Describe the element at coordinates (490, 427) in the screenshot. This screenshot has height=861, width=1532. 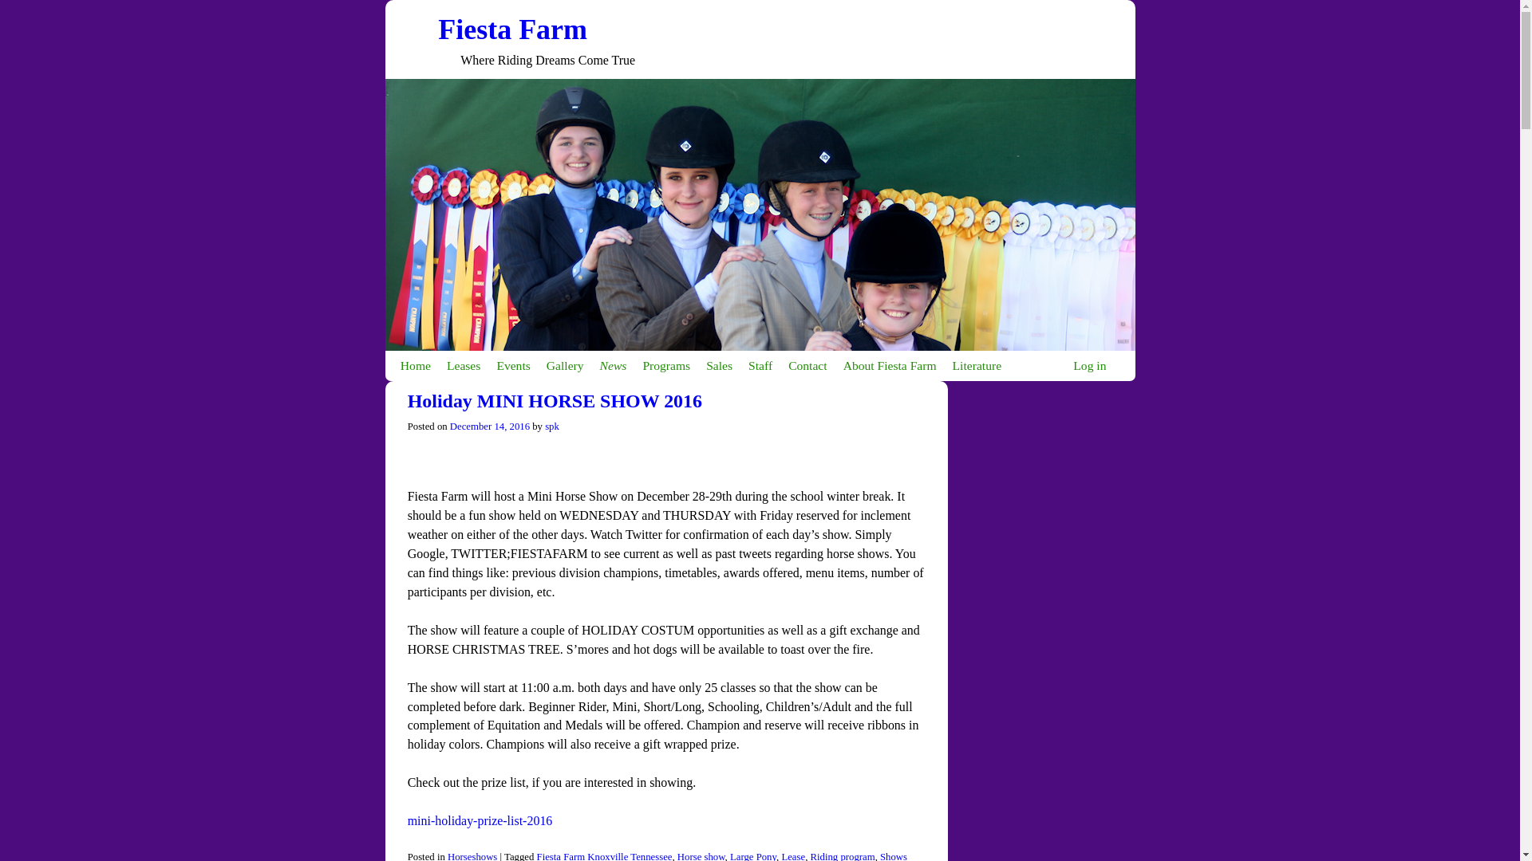
I see `12:34 pm` at that location.